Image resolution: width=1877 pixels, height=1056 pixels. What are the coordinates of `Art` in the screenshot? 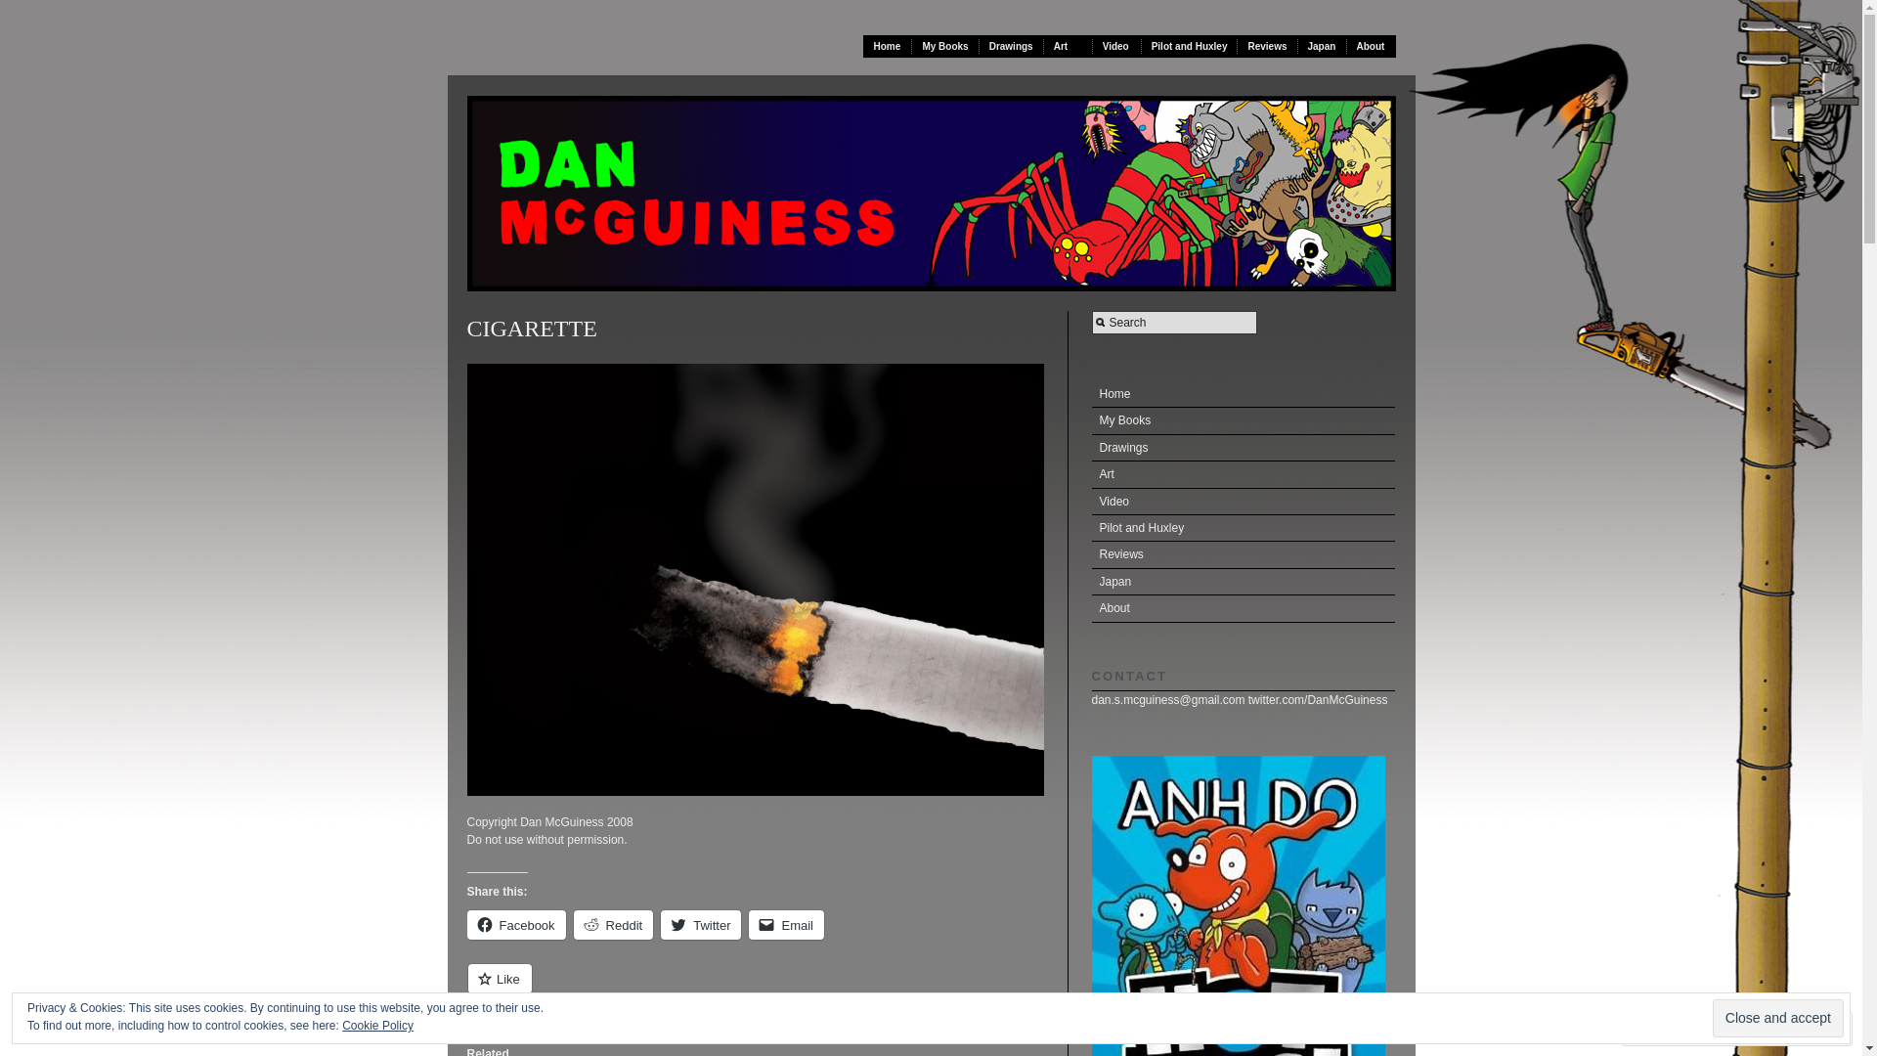 It's located at (1069, 47).